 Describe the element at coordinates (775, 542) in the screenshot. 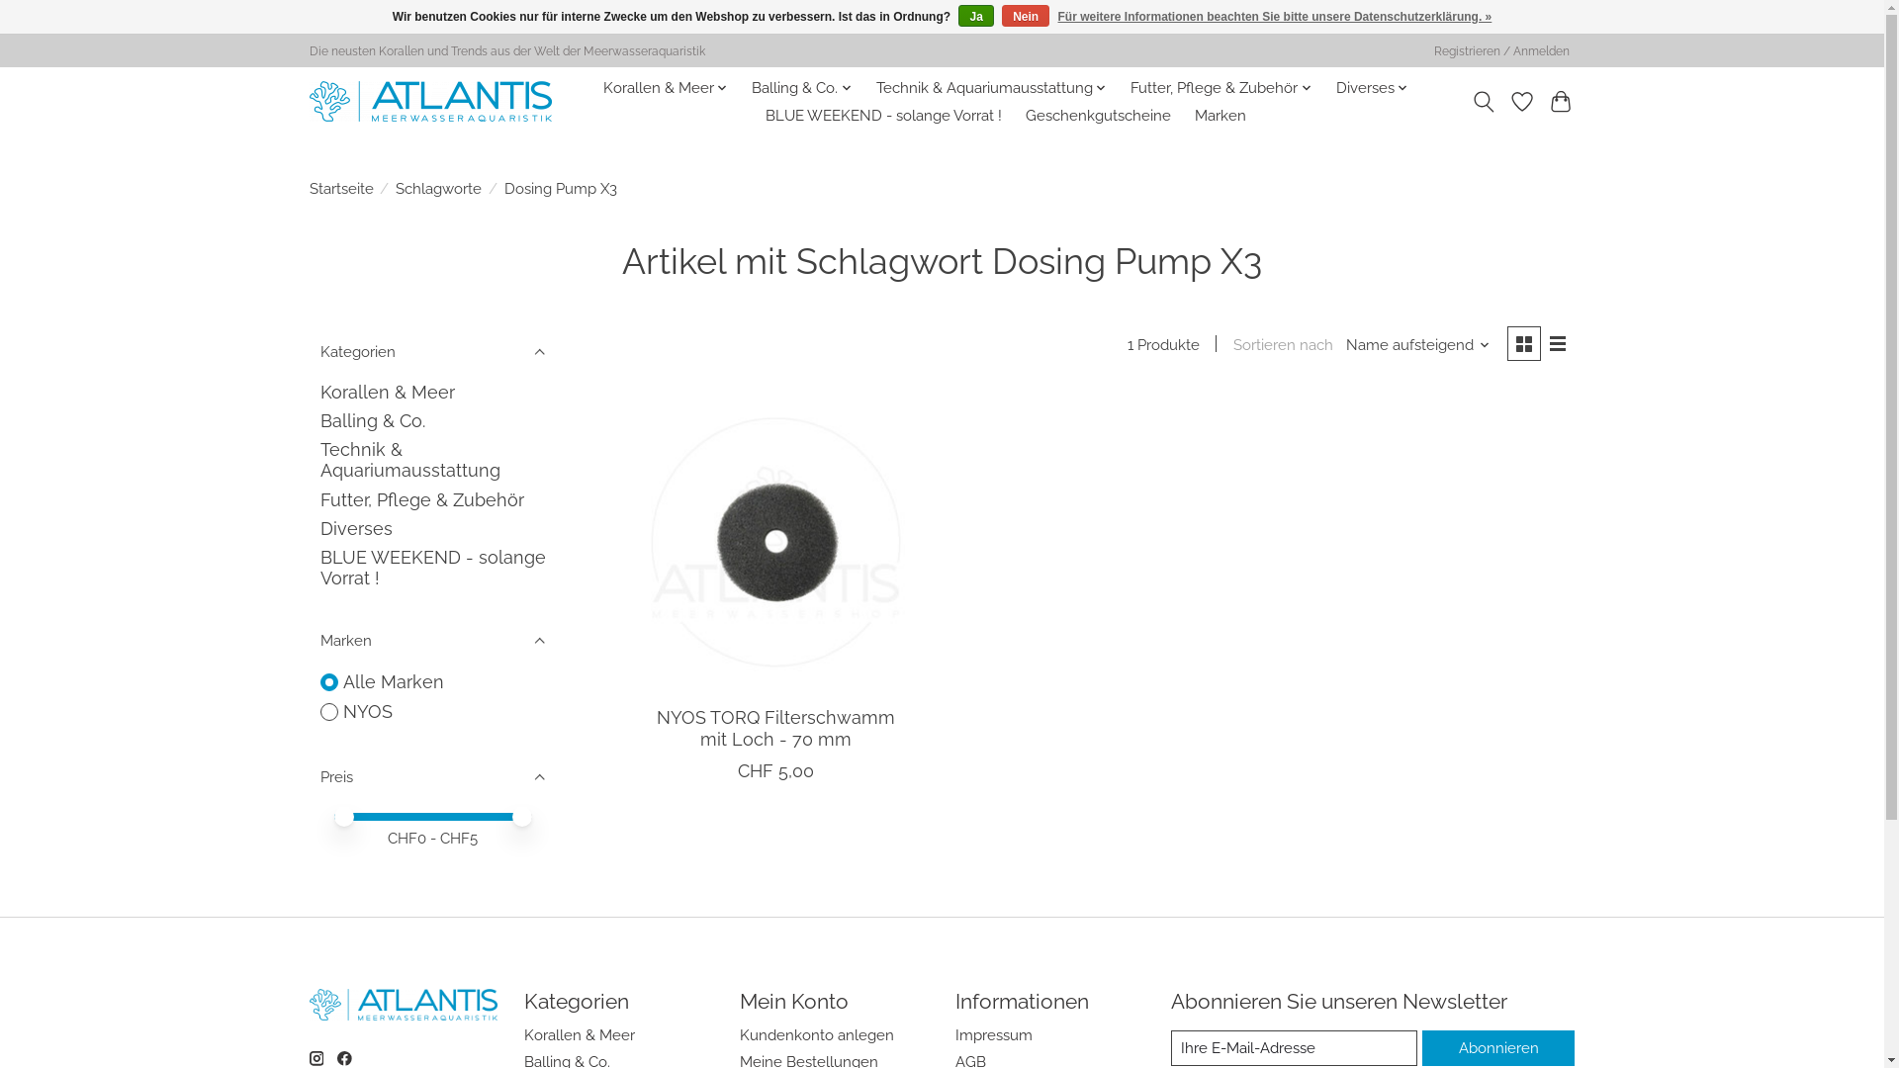

I see `NYOS TORQ Filterschwamm mit Loch - 70 mm` at that location.